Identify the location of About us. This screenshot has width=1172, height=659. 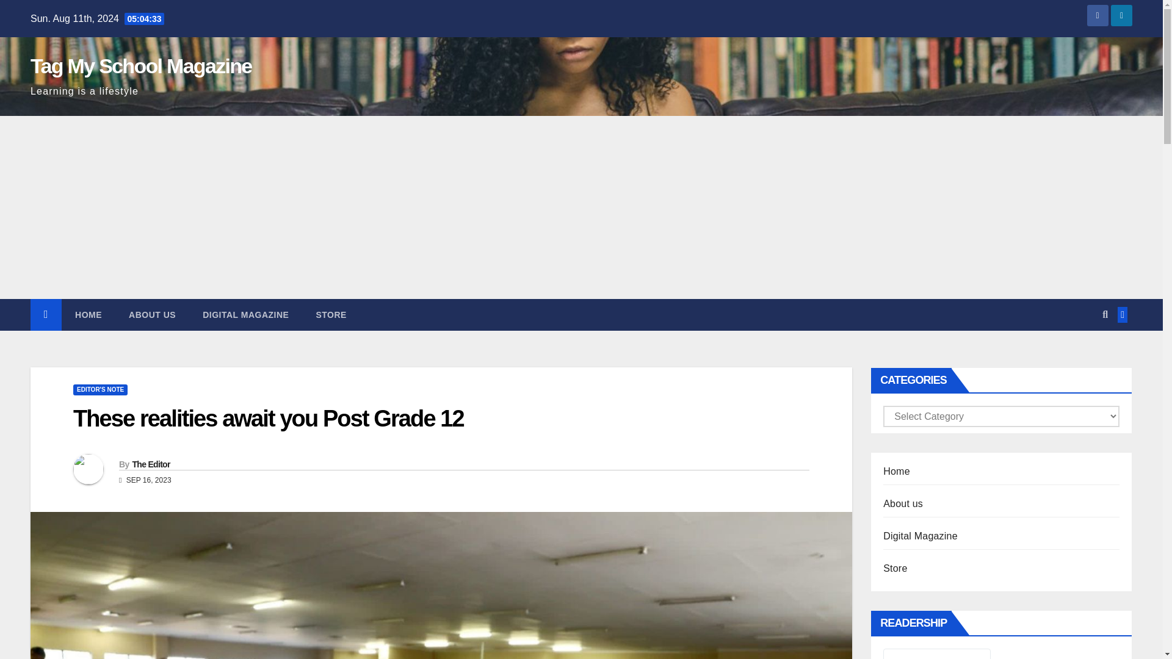
(151, 315).